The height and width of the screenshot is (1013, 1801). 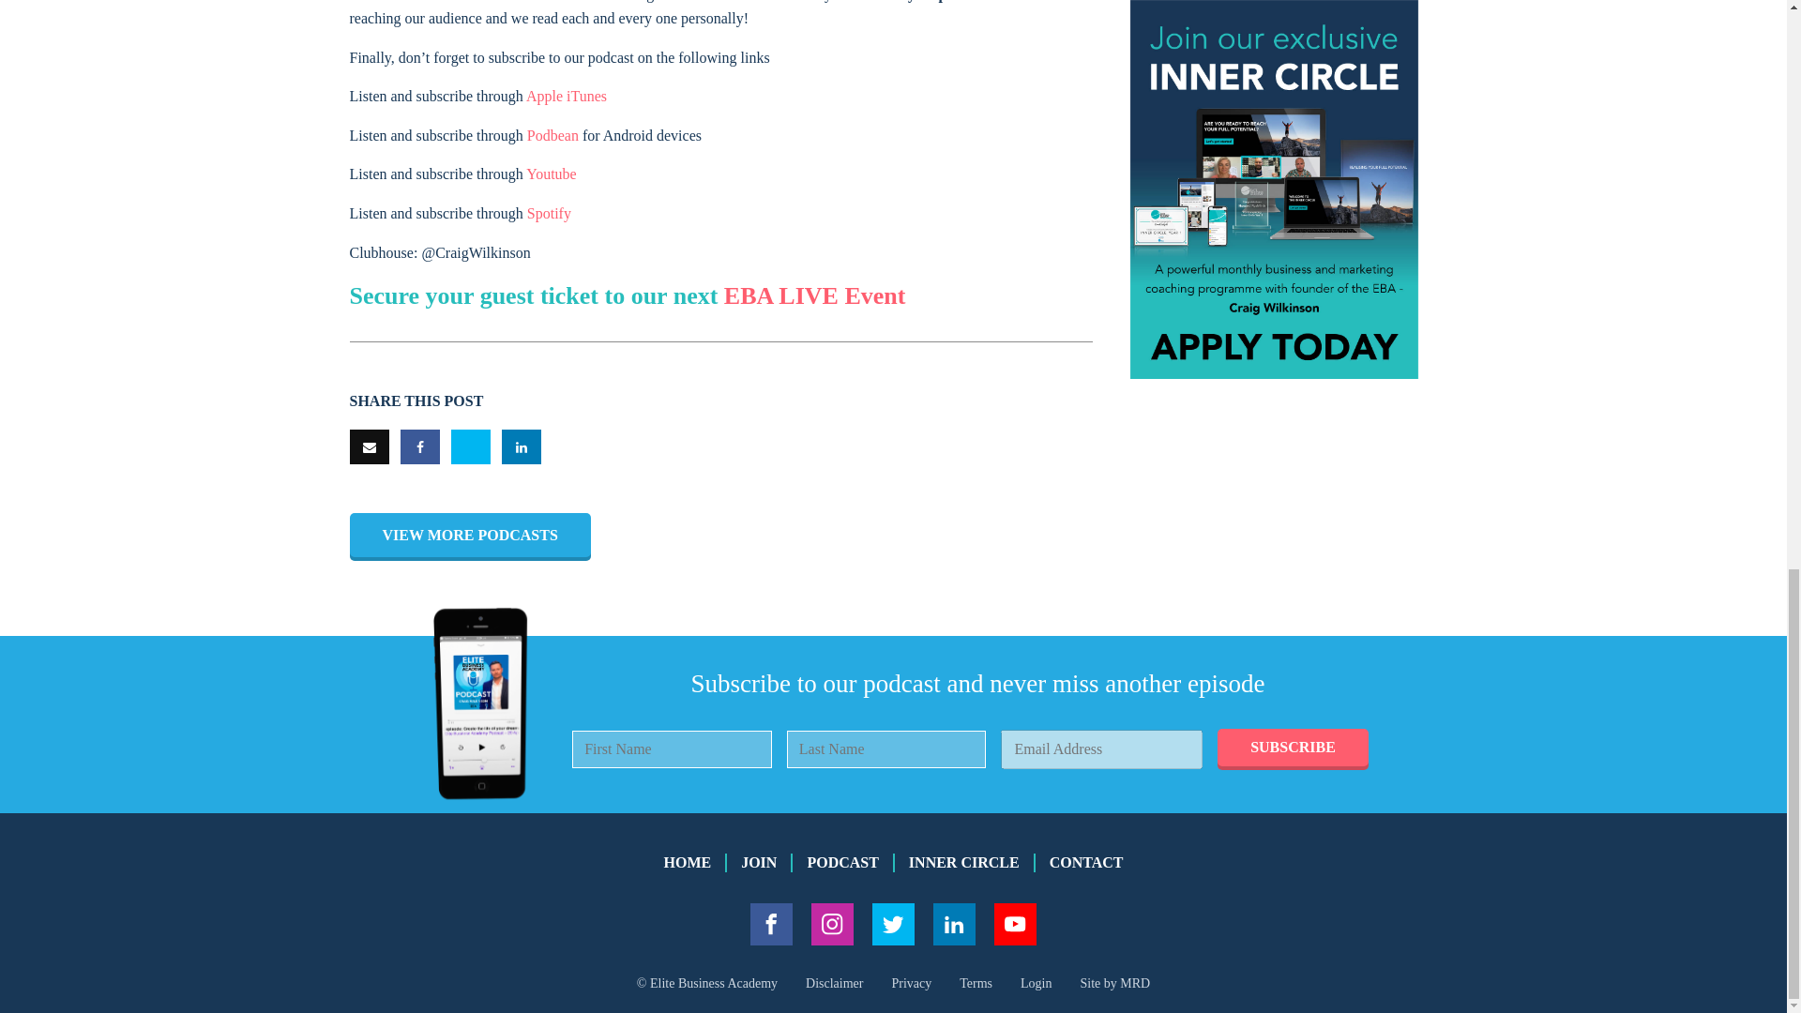 I want to click on Apple iTunes, so click(x=567, y=96).